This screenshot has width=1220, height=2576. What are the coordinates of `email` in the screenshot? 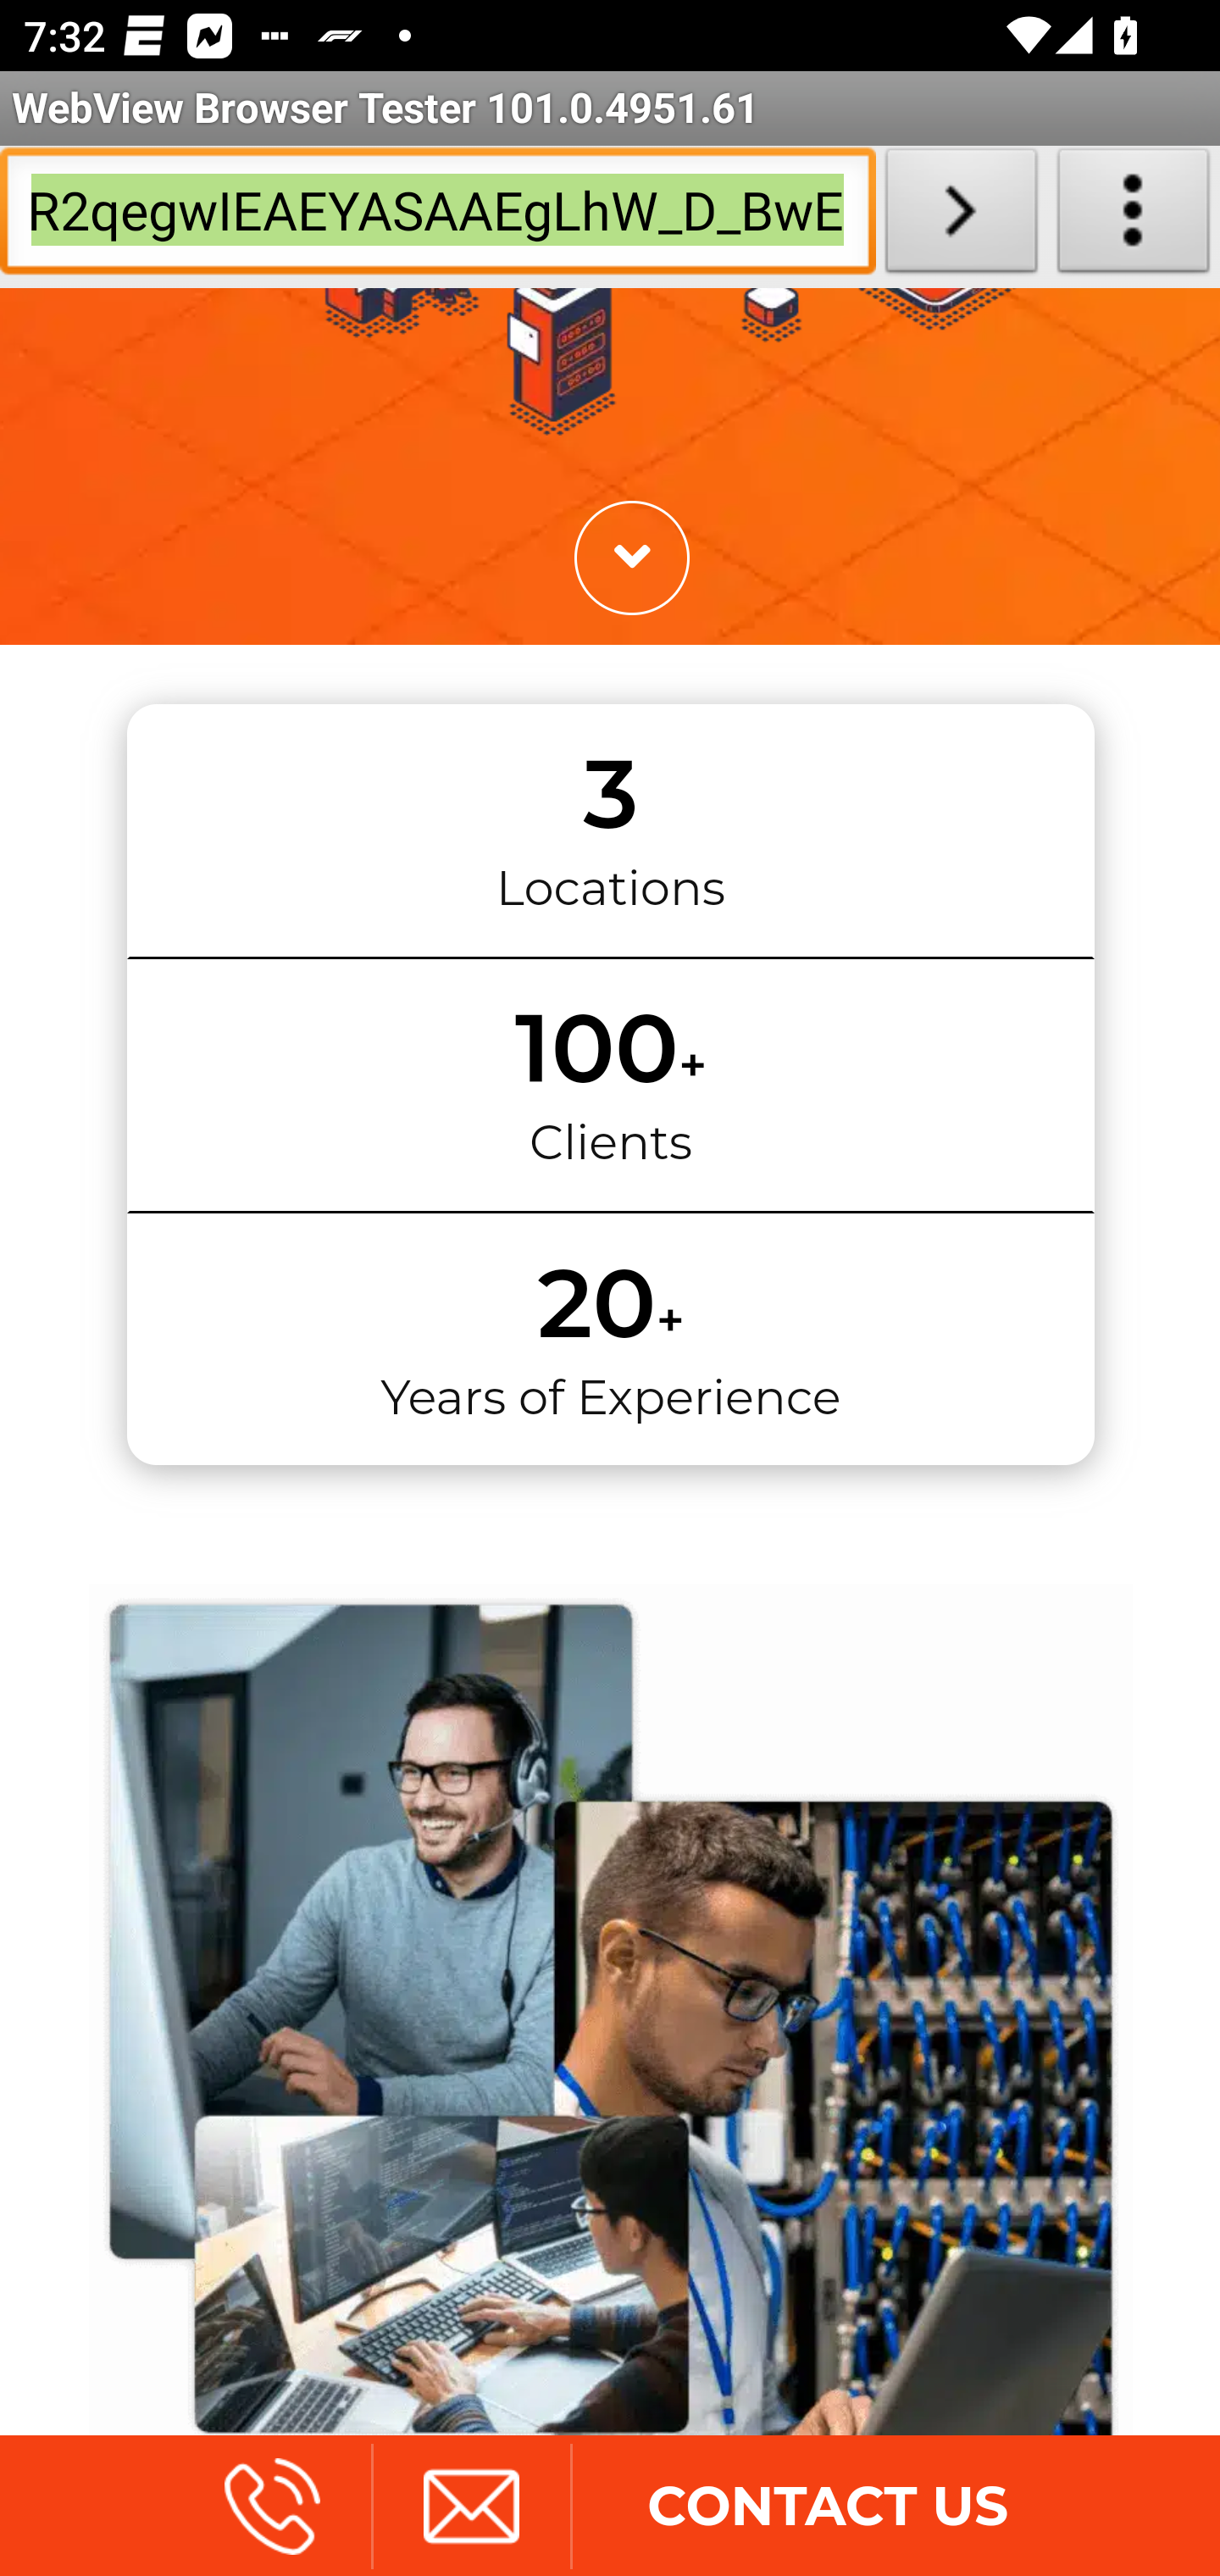 It's located at (470, 2510).